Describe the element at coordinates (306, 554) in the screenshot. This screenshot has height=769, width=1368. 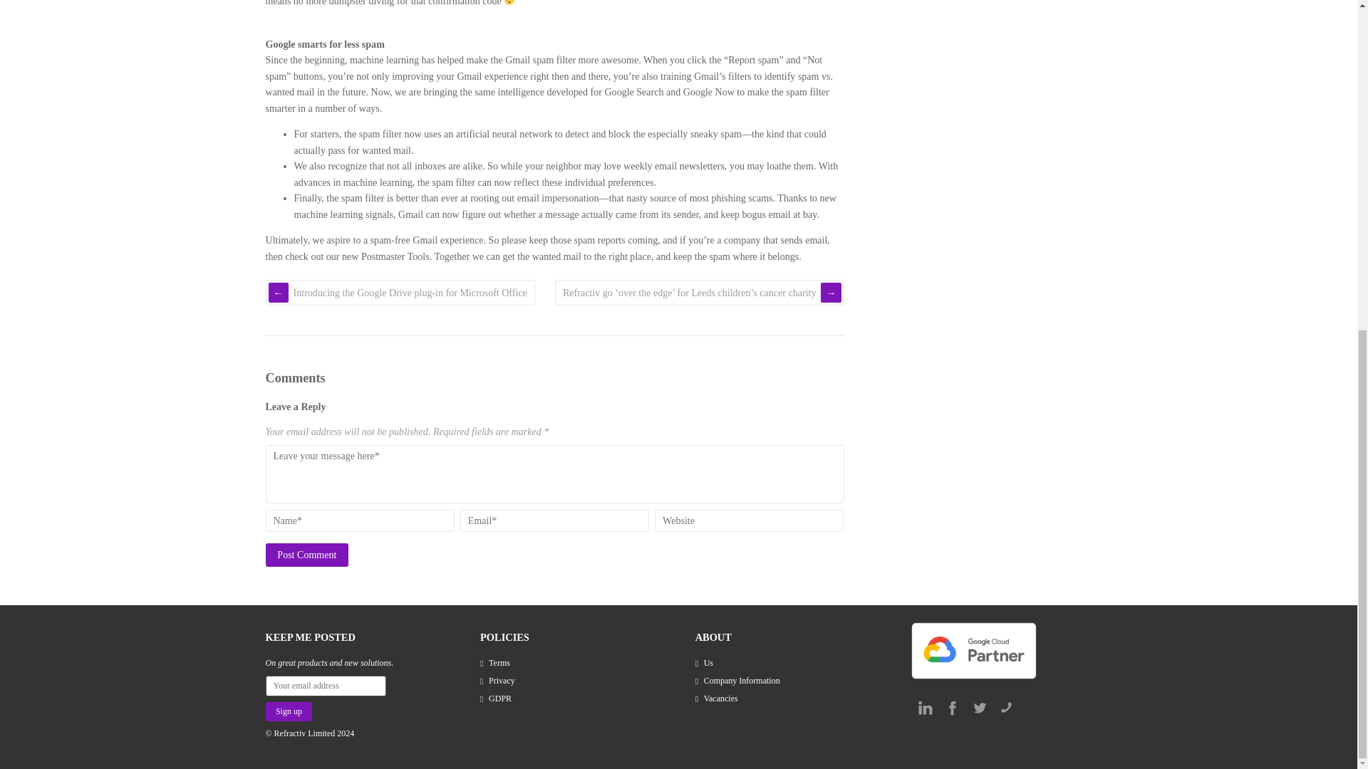
I see `Post Comment` at that location.